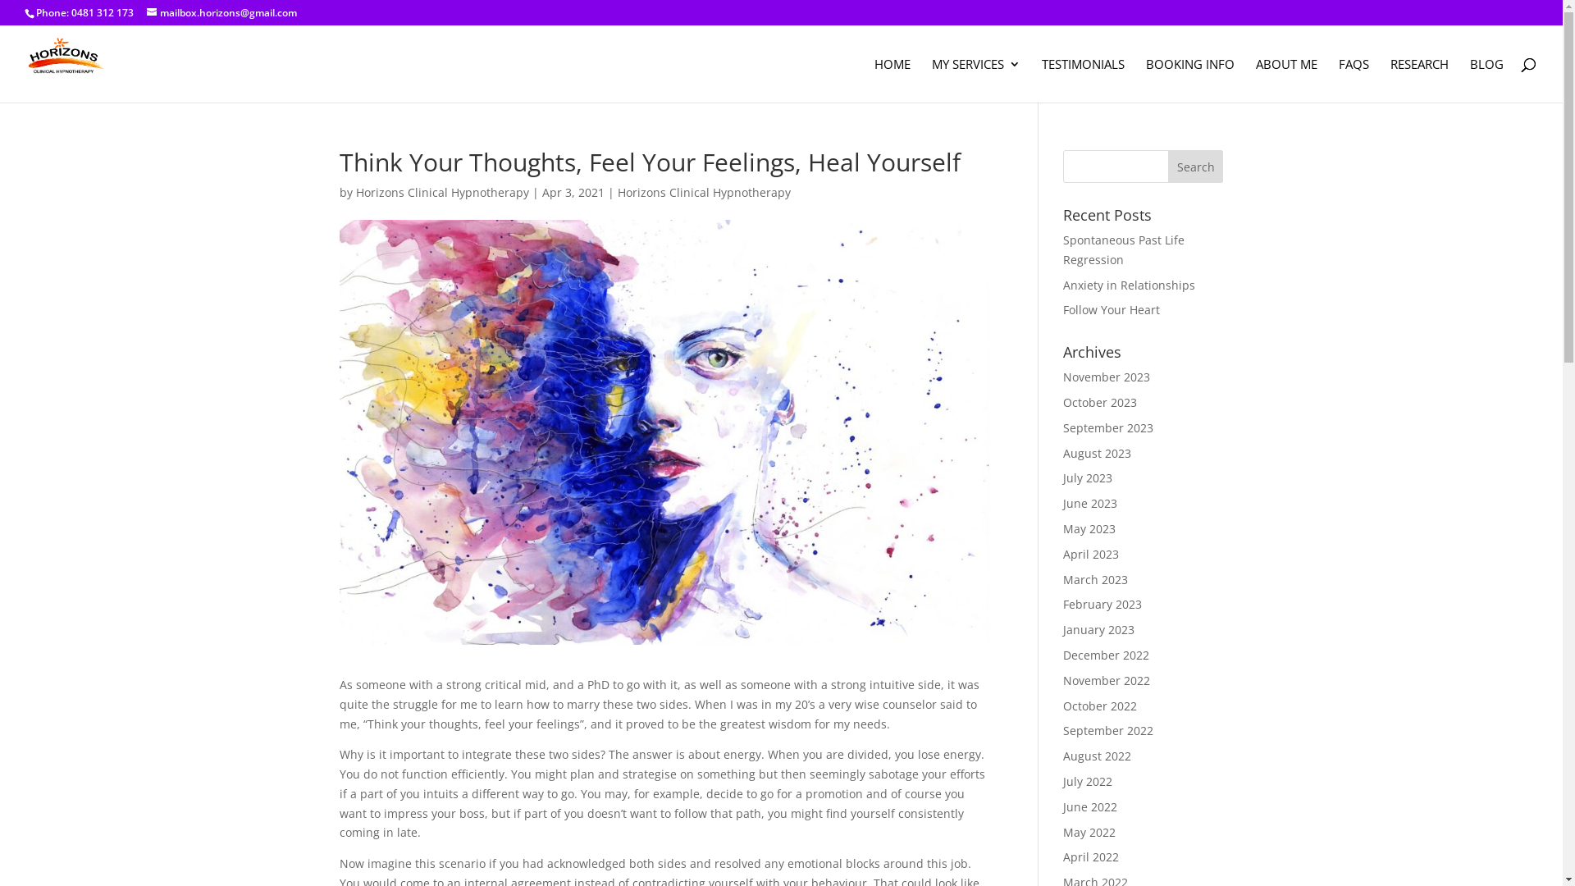 The width and height of the screenshot is (1575, 886). I want to click on October 2022, so click(1100, 706).